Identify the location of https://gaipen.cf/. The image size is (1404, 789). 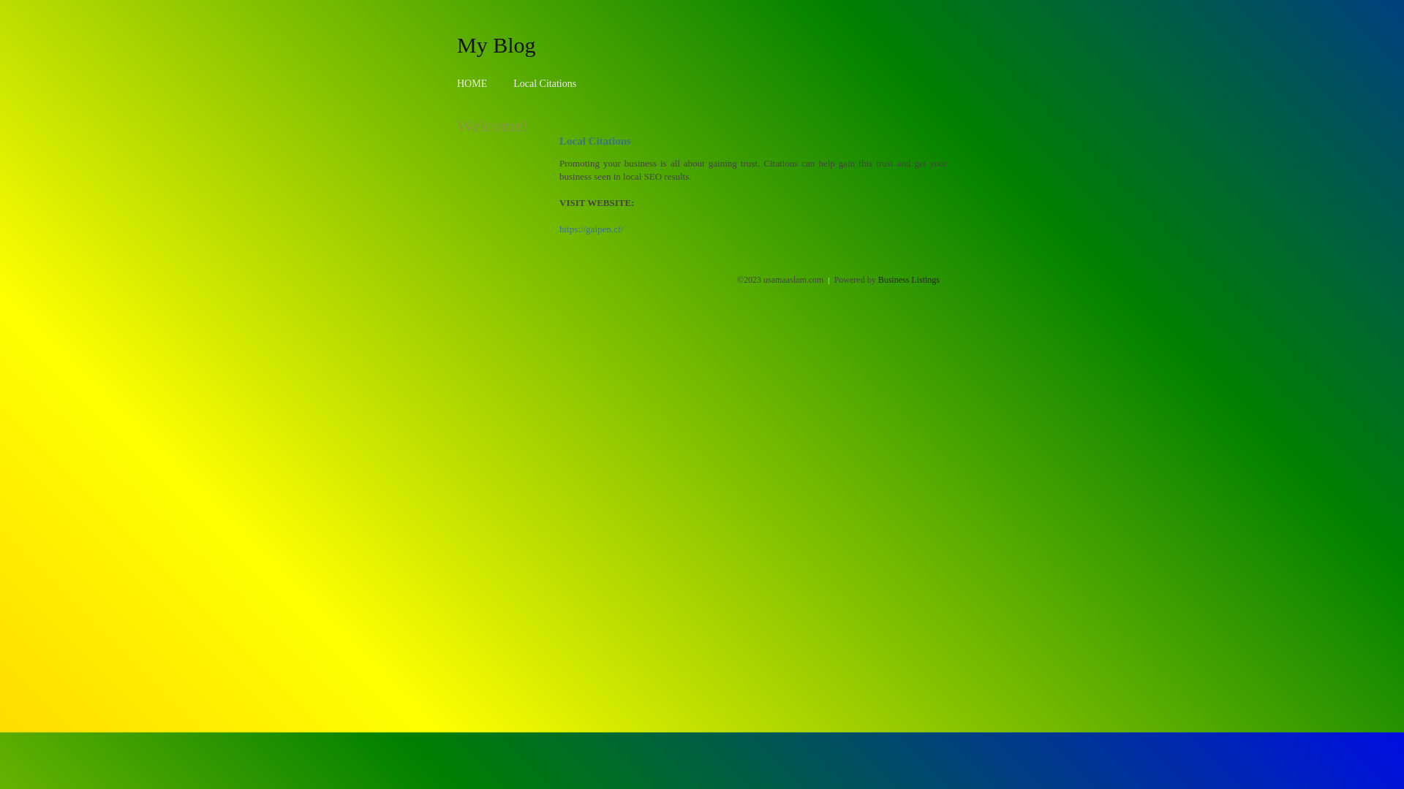
(592, 229).